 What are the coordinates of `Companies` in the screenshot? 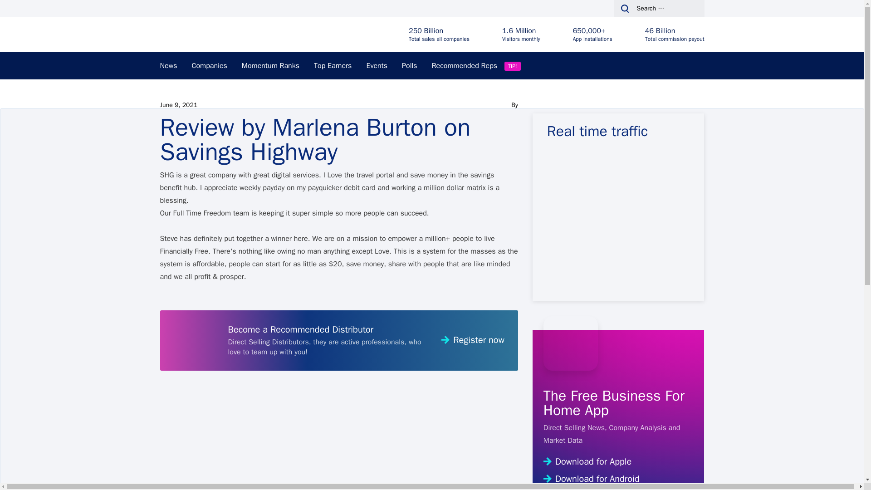 It's located at (210, 65).